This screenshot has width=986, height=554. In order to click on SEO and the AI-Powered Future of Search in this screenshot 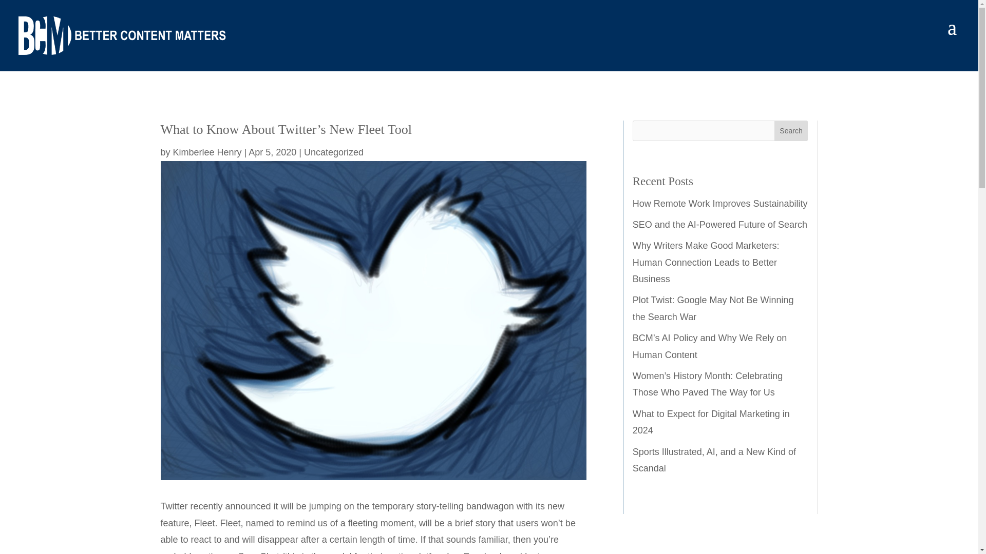, I will do `click(720, 225)`.